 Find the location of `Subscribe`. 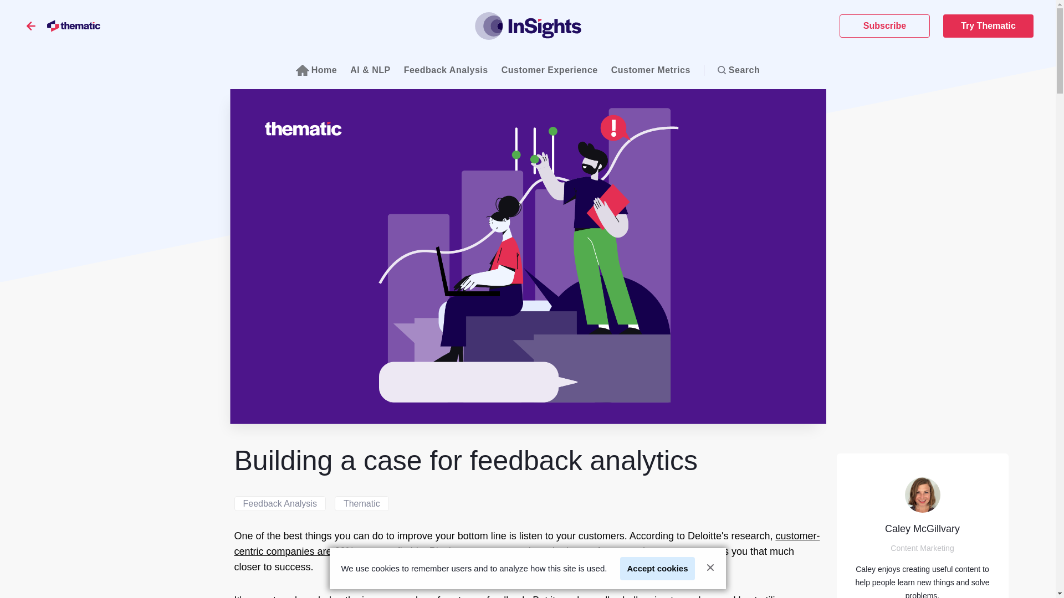

Subscribe is located at coordinates (884, 25).